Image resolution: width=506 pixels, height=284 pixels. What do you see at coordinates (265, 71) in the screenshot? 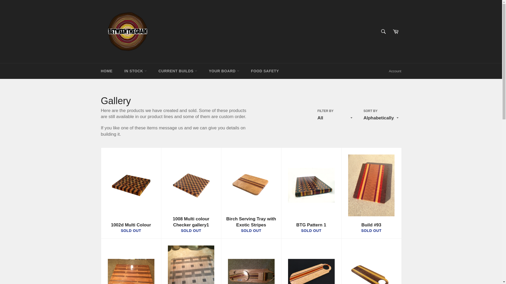
I see `FOOD SAFETY` at bounding box center [265, 71].